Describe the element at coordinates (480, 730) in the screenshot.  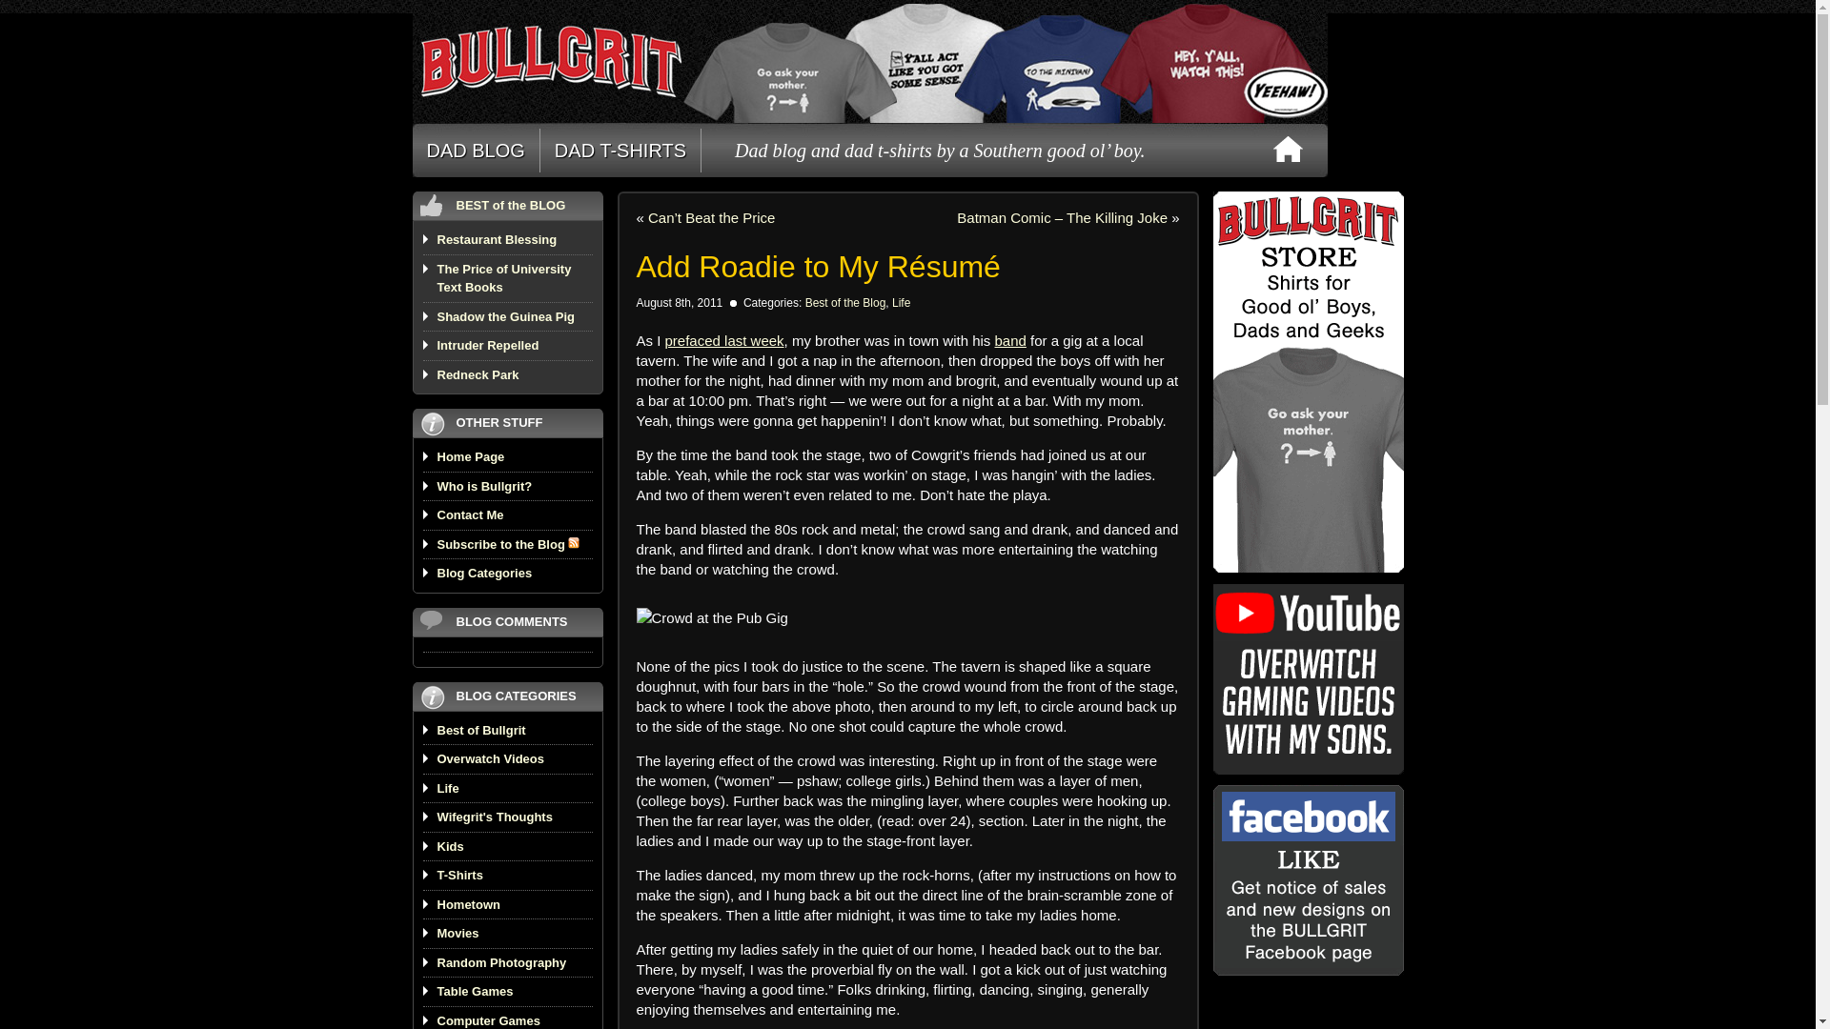
I see `Best of Bullgrit` at that location.